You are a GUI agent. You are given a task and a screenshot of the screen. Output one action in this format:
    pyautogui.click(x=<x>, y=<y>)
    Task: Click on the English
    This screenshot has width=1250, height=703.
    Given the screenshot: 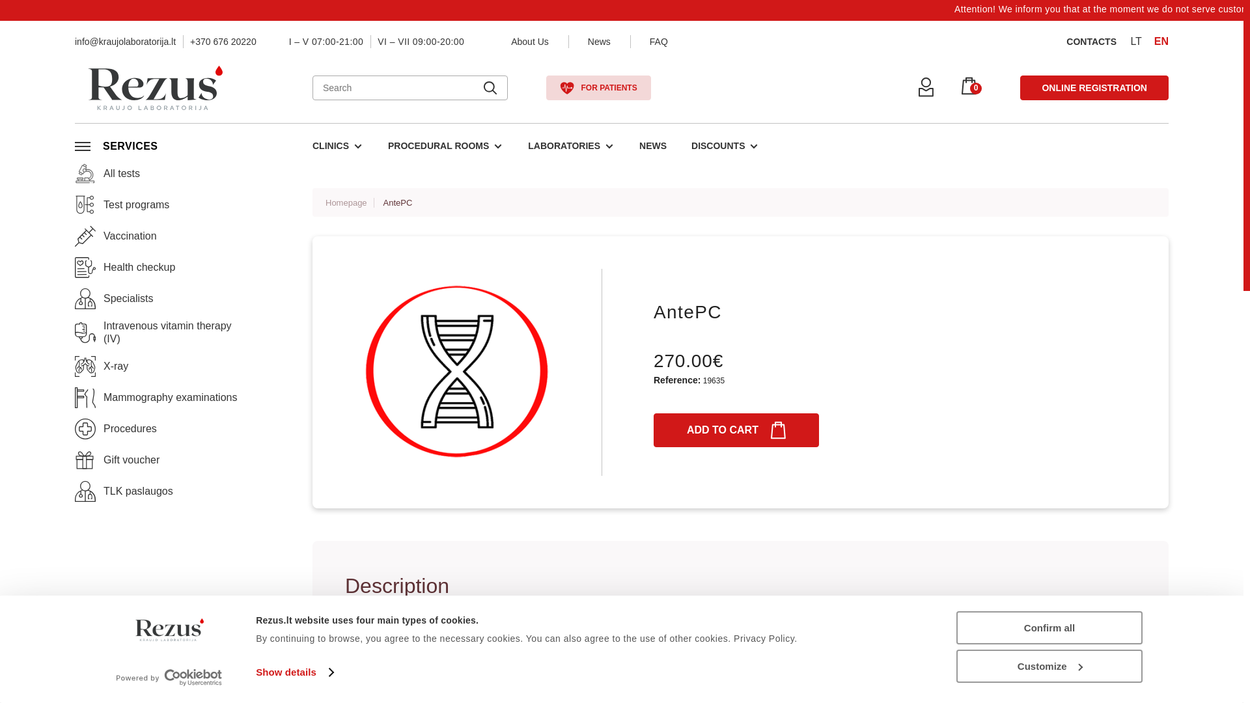 What is the action you would take?
    pyautogui.click(x=1161, y=42)
    